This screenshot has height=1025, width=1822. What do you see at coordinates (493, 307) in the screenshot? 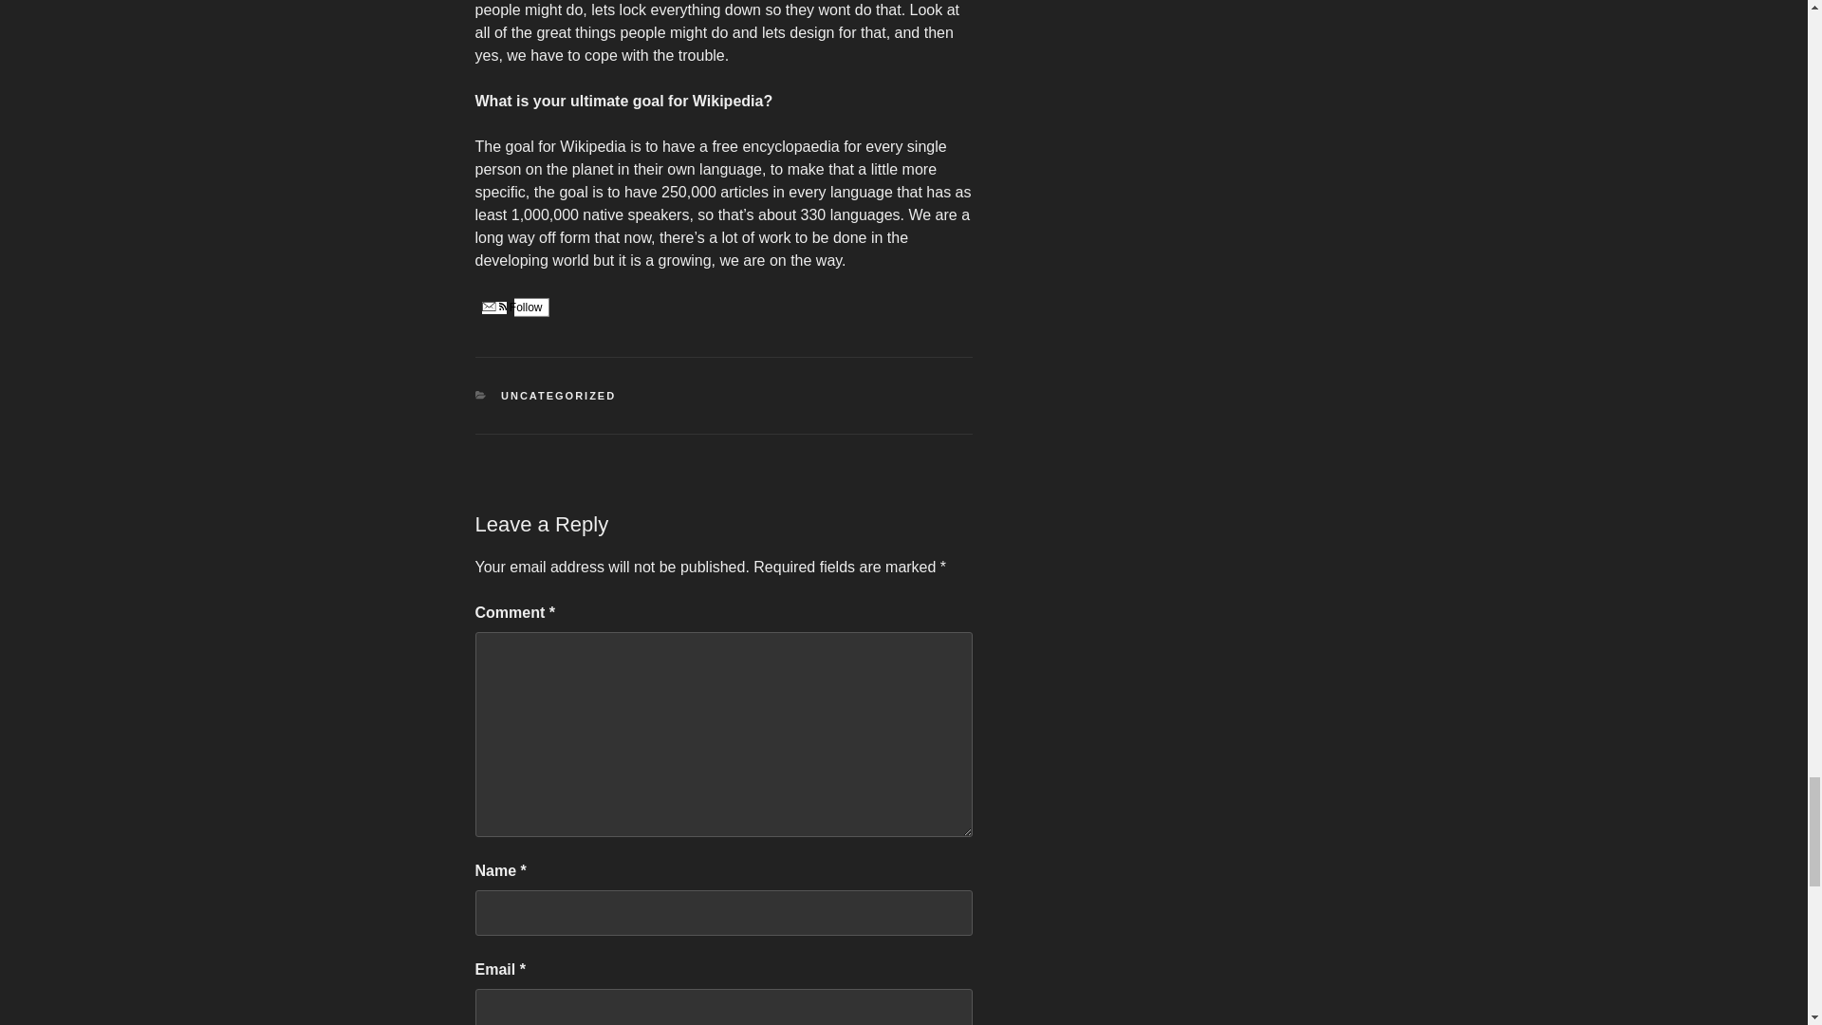
I see `Email, RSS` at bounding box center [493, 307].